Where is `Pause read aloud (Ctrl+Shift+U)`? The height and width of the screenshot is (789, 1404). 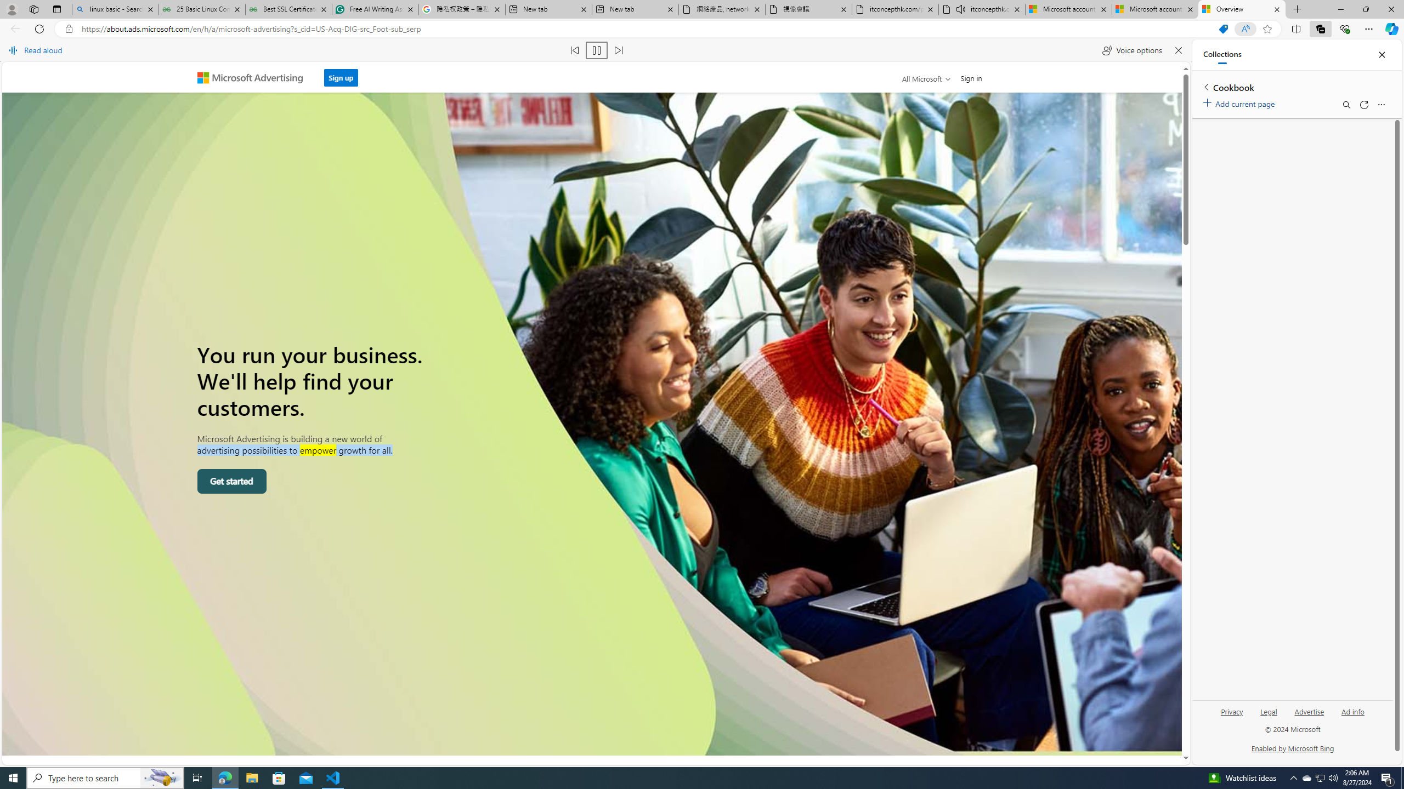 Pause read aloud (Ctrl+Shift+U) is located at coordinates (597, 50).